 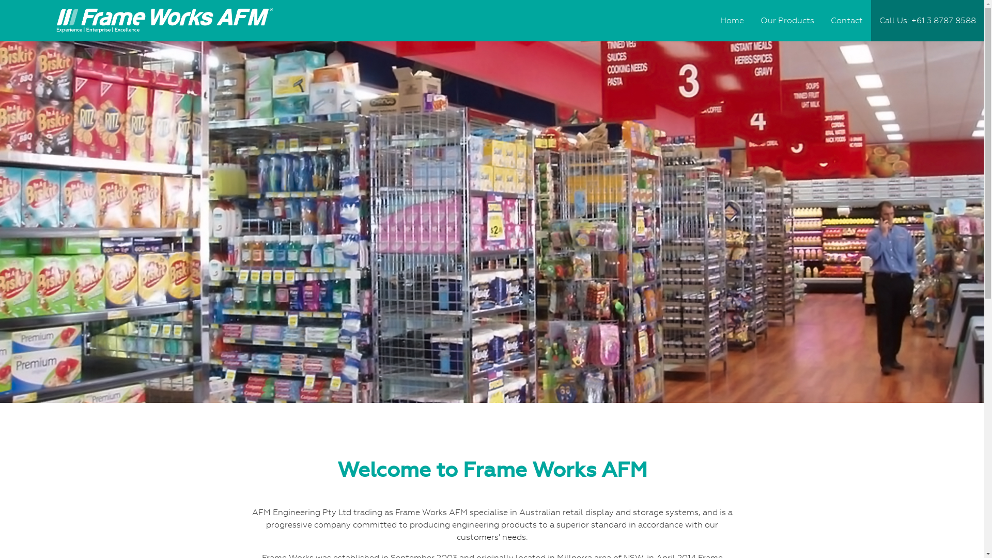 What do you see at coordinates (732, 21) in the screenshot?
I see `Home` at bounding box center [732, 21].